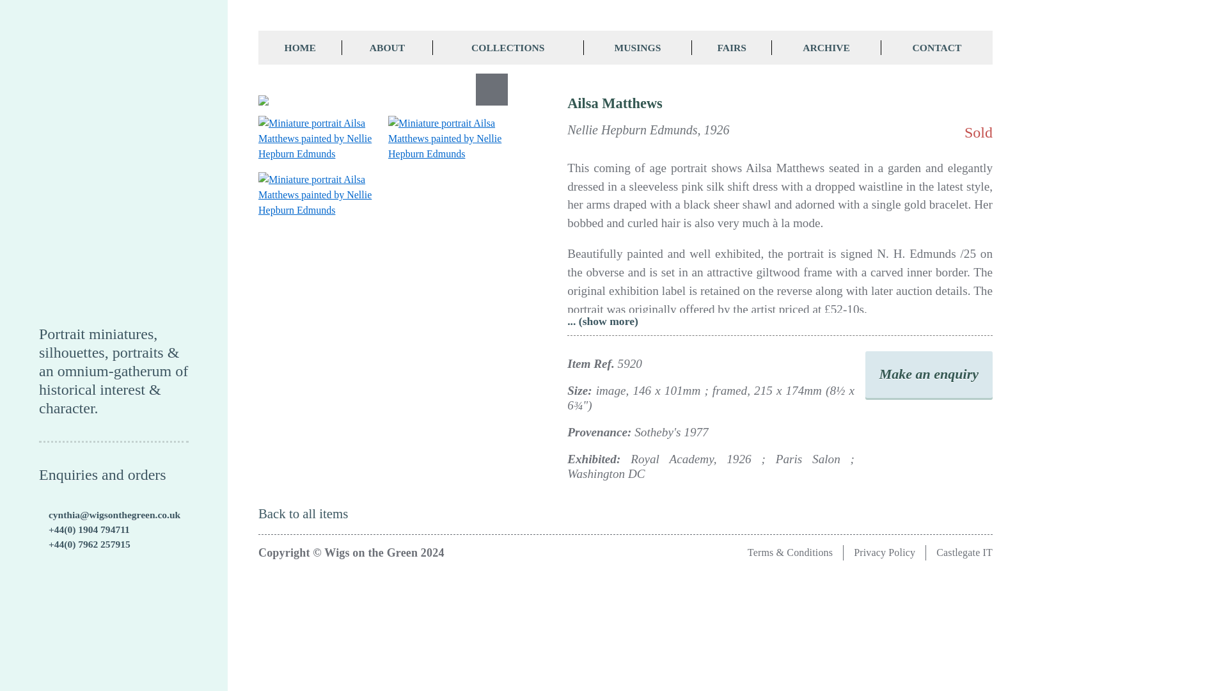 Image resolution: width=1228 pixels, height=691 pixels. Describe the element at coordinates (732, 47) in the screenshot. I see `FAIRS` at that location.